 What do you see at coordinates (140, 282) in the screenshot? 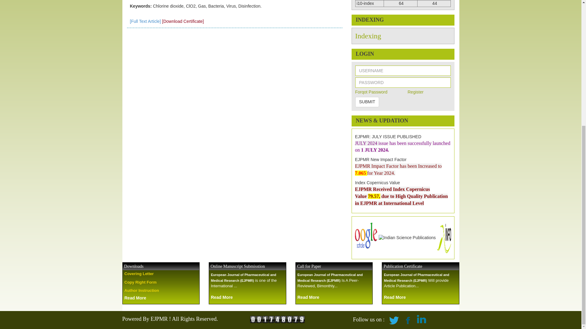
I see `Copy Right Form` at bounding box center [140, 282].